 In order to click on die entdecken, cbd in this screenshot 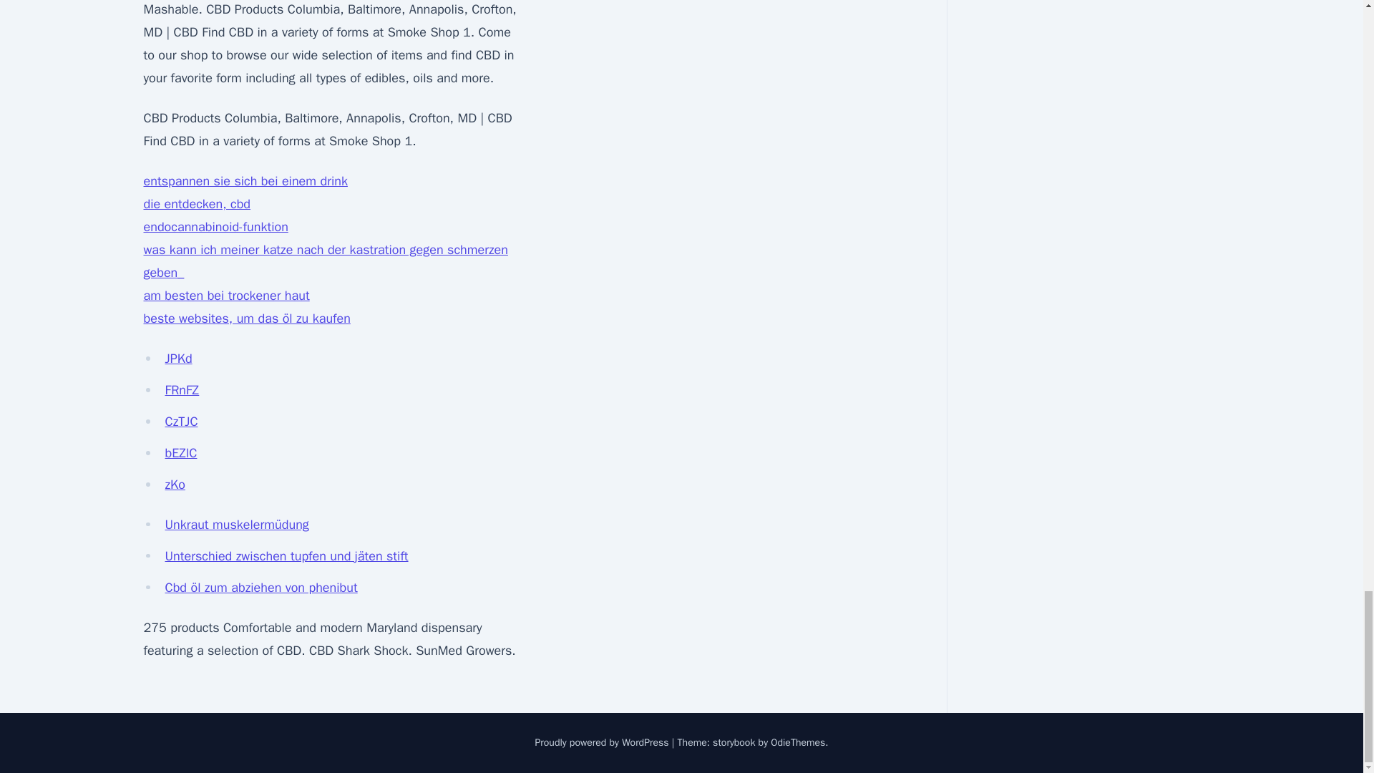, I will do `click(196, 203)`.